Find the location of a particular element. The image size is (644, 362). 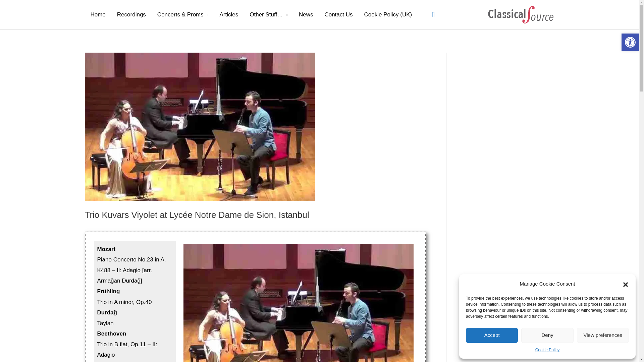

Deny is located at coordinates (547, 335).